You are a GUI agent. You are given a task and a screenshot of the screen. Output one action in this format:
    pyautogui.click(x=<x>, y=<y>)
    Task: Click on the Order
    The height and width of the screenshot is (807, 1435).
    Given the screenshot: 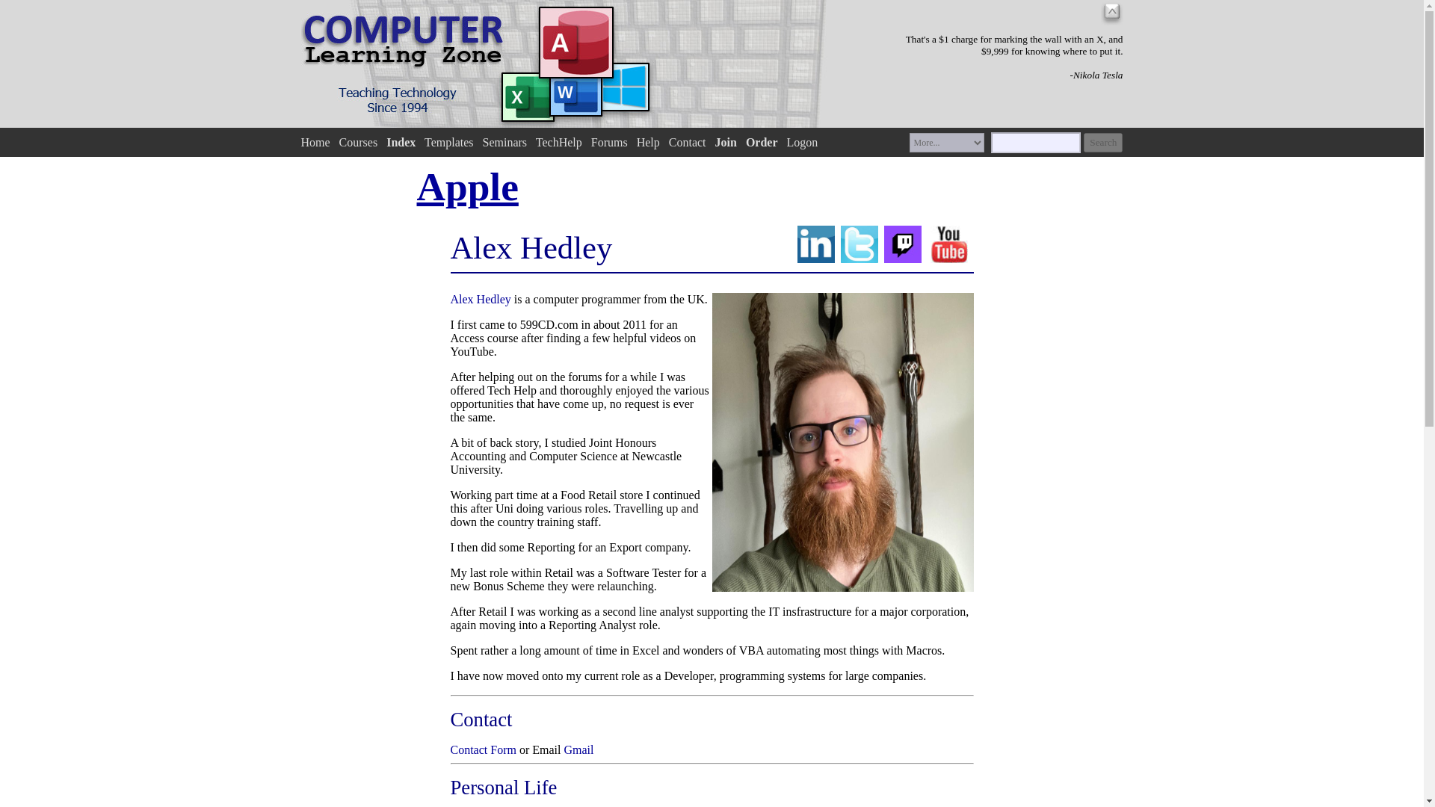 What is the action you would take?
    pyautogui.click(x=762, y=142)
    